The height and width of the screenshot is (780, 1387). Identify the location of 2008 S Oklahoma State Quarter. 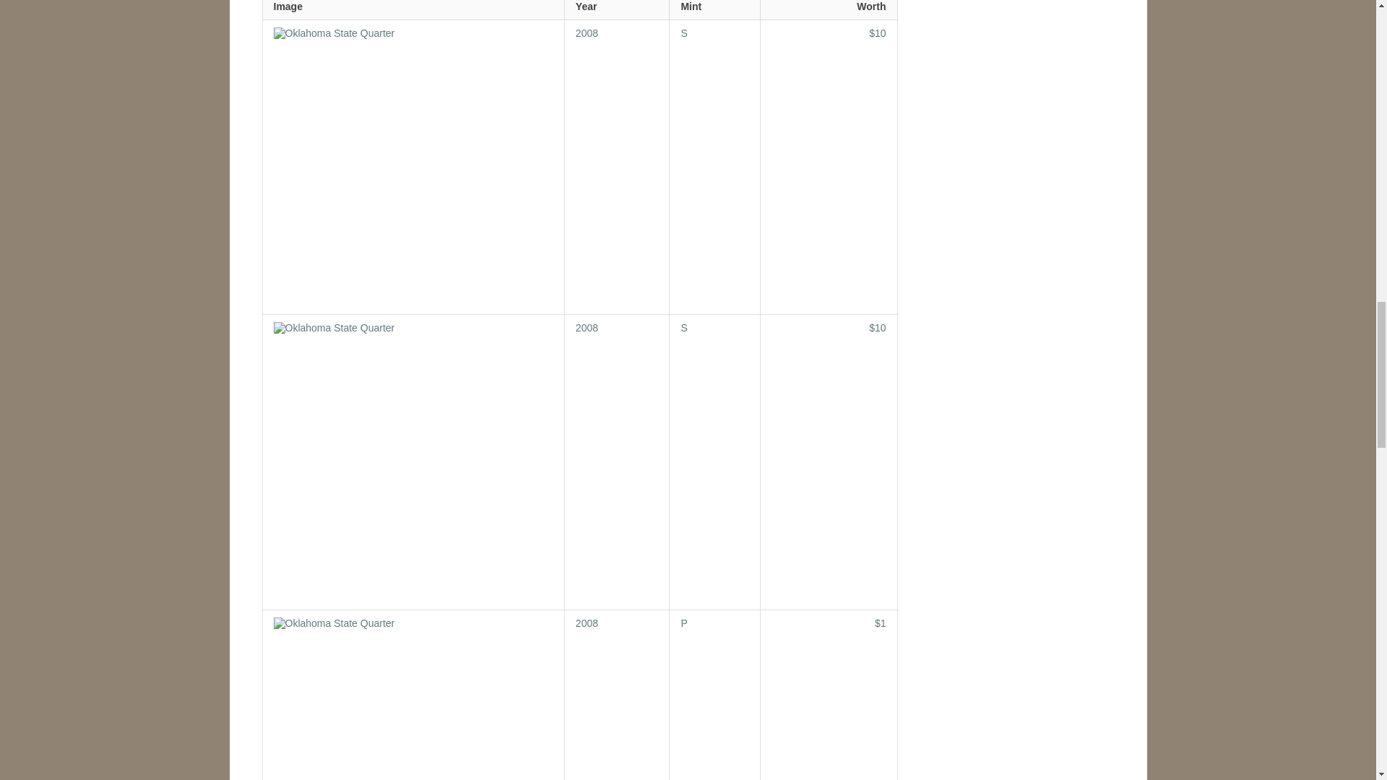
(412, 167).